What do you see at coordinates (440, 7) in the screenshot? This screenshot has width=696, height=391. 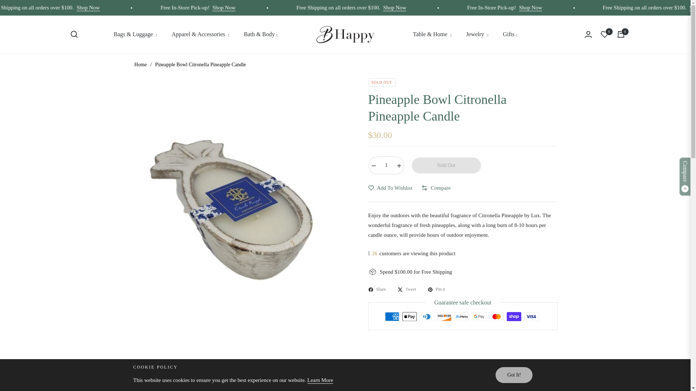 I see `Shop Now` at bounding box center [440, 7].